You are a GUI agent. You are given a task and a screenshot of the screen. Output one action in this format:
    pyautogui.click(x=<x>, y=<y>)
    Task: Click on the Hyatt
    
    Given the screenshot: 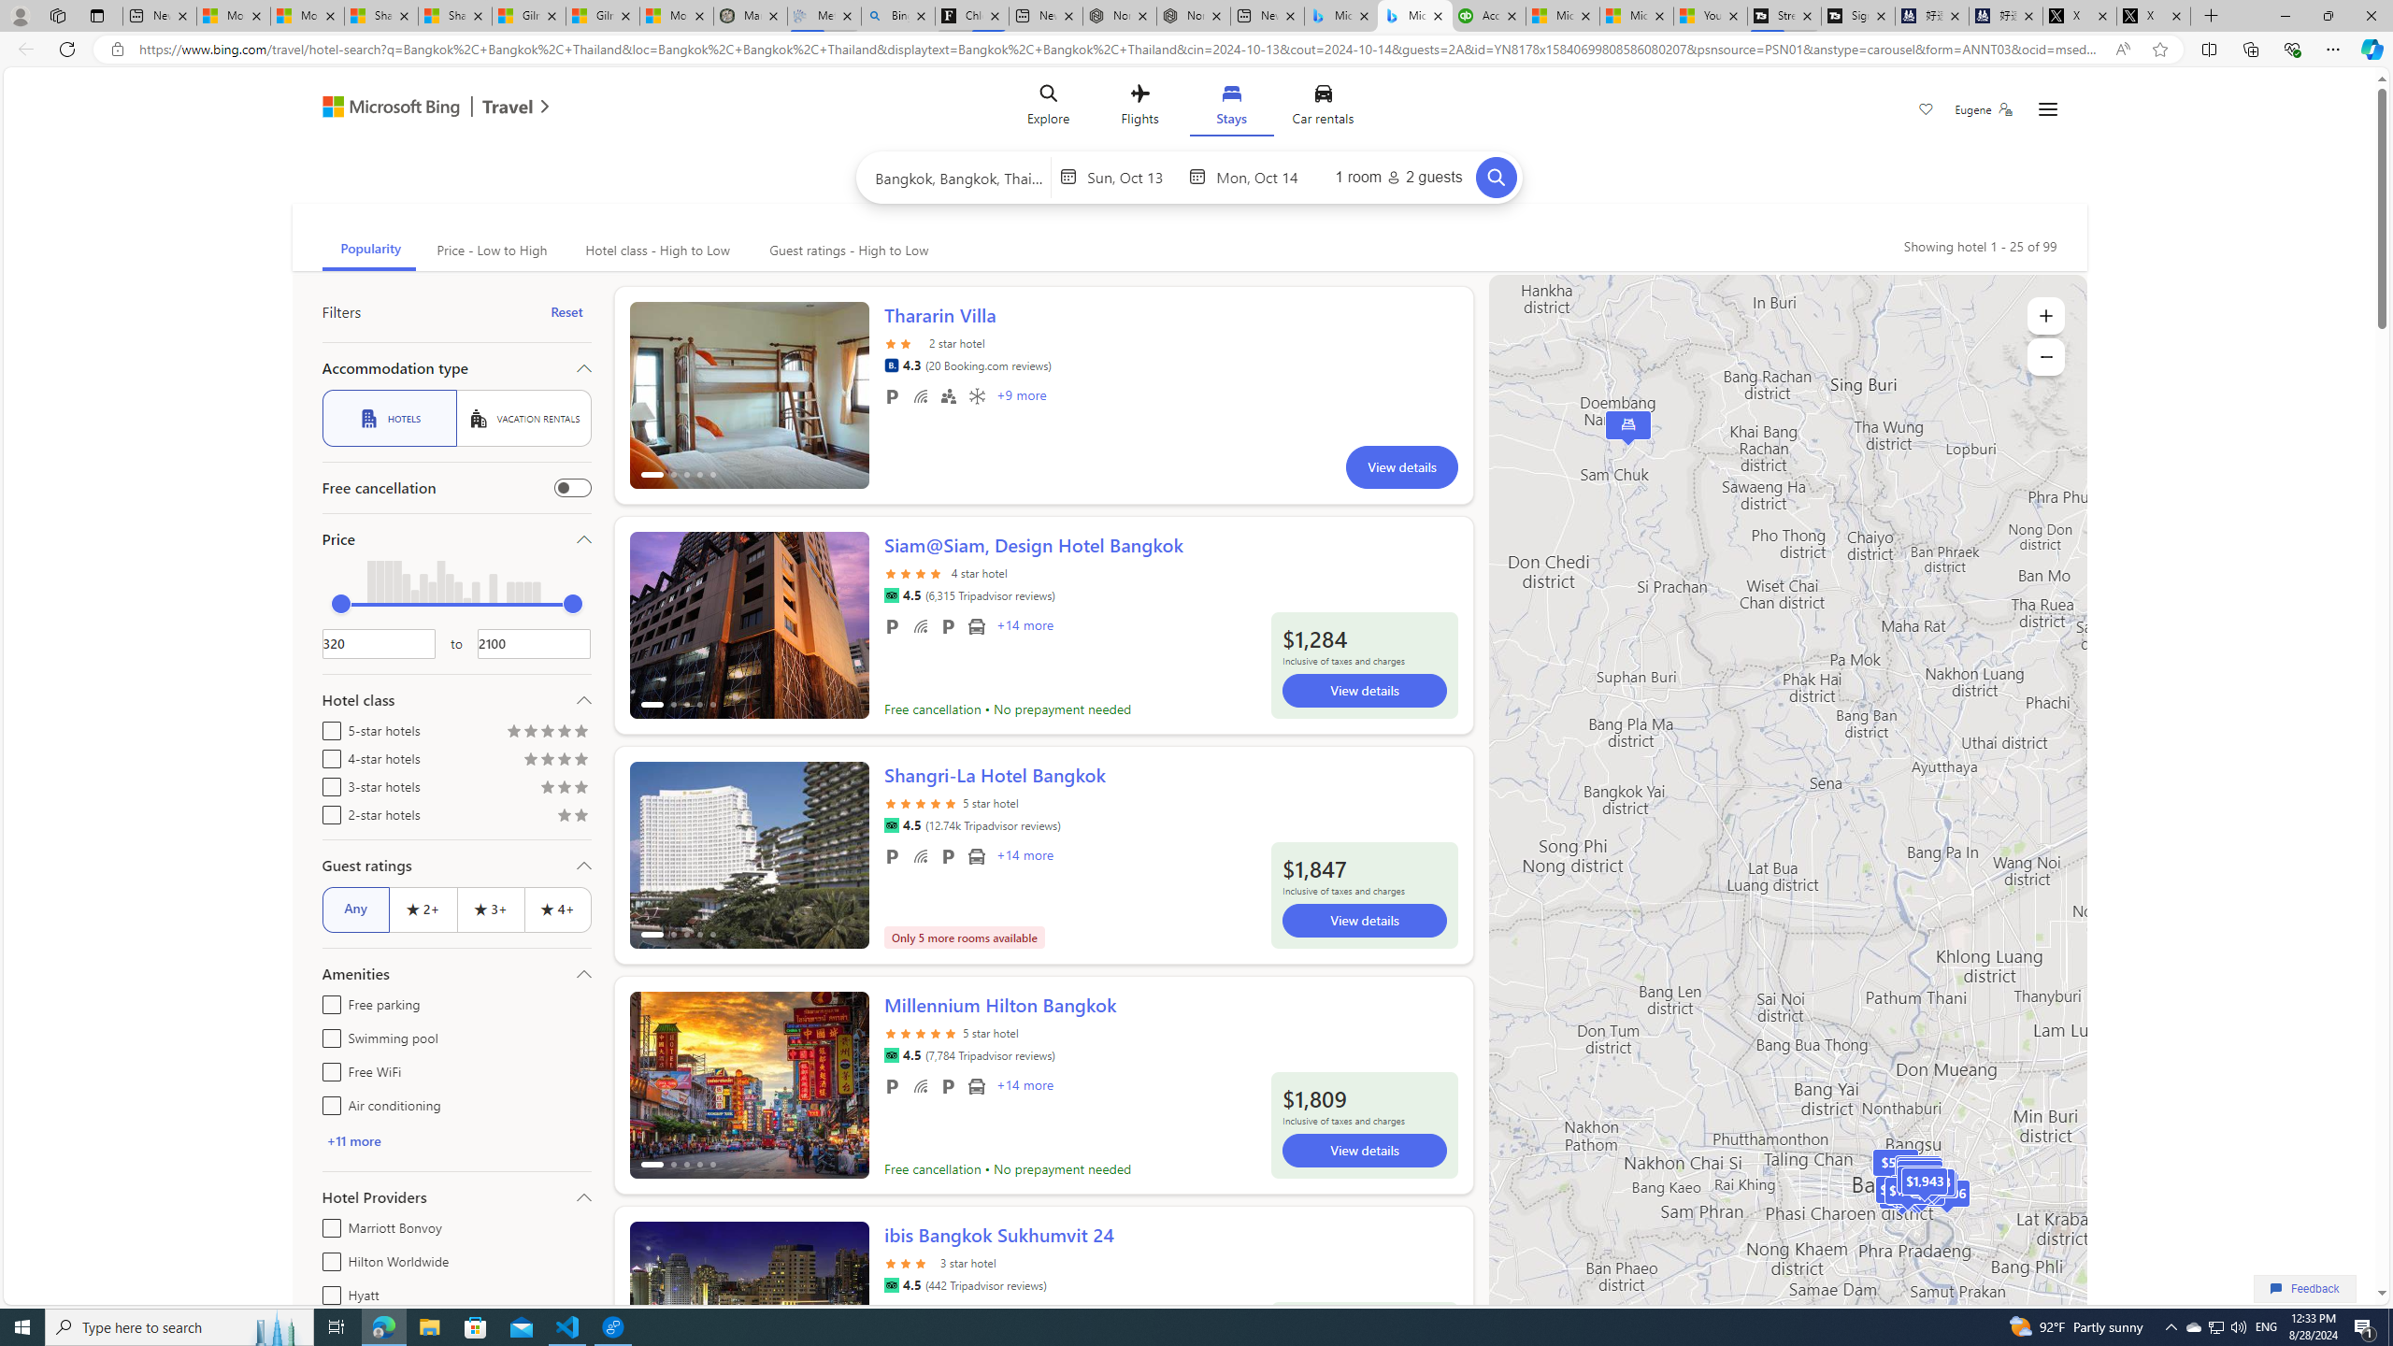 What is the action you would take?
    pyautogui.click(x=327, y=1292)
    